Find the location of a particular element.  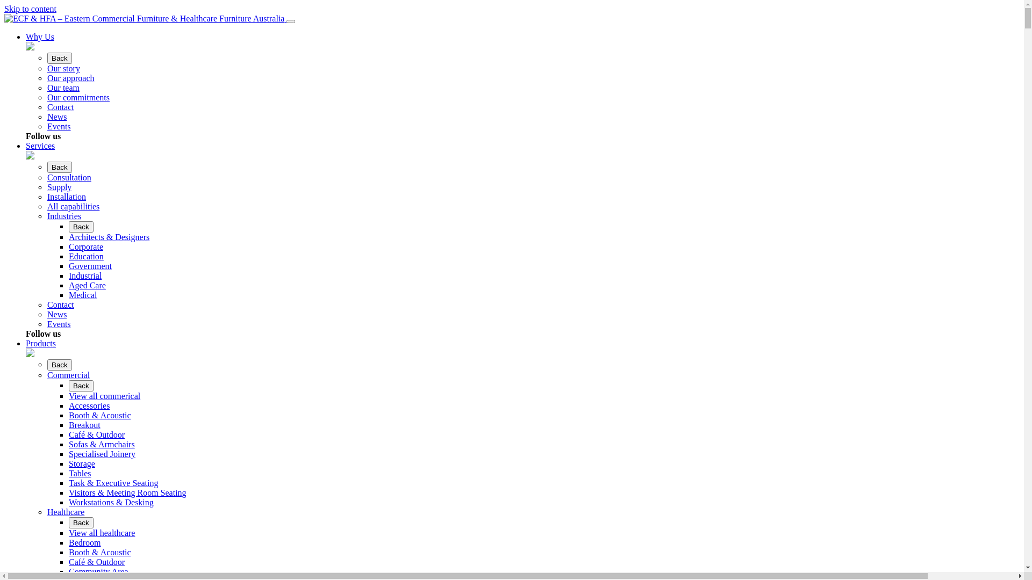

Our team is located at coordinates (63, 88).